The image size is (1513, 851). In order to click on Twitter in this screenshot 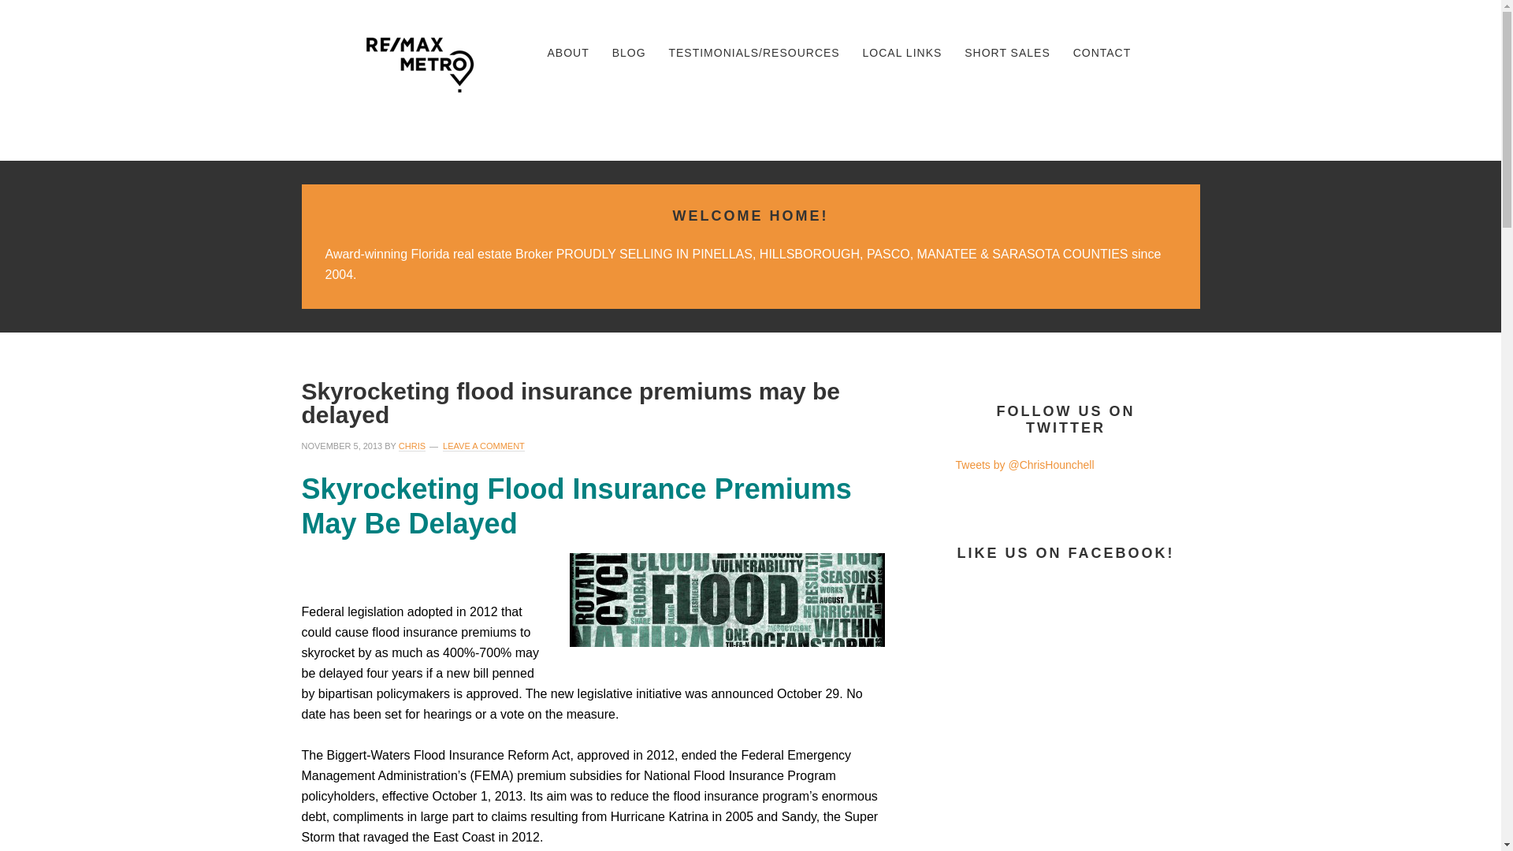, I will do `click(1175, 102)`.